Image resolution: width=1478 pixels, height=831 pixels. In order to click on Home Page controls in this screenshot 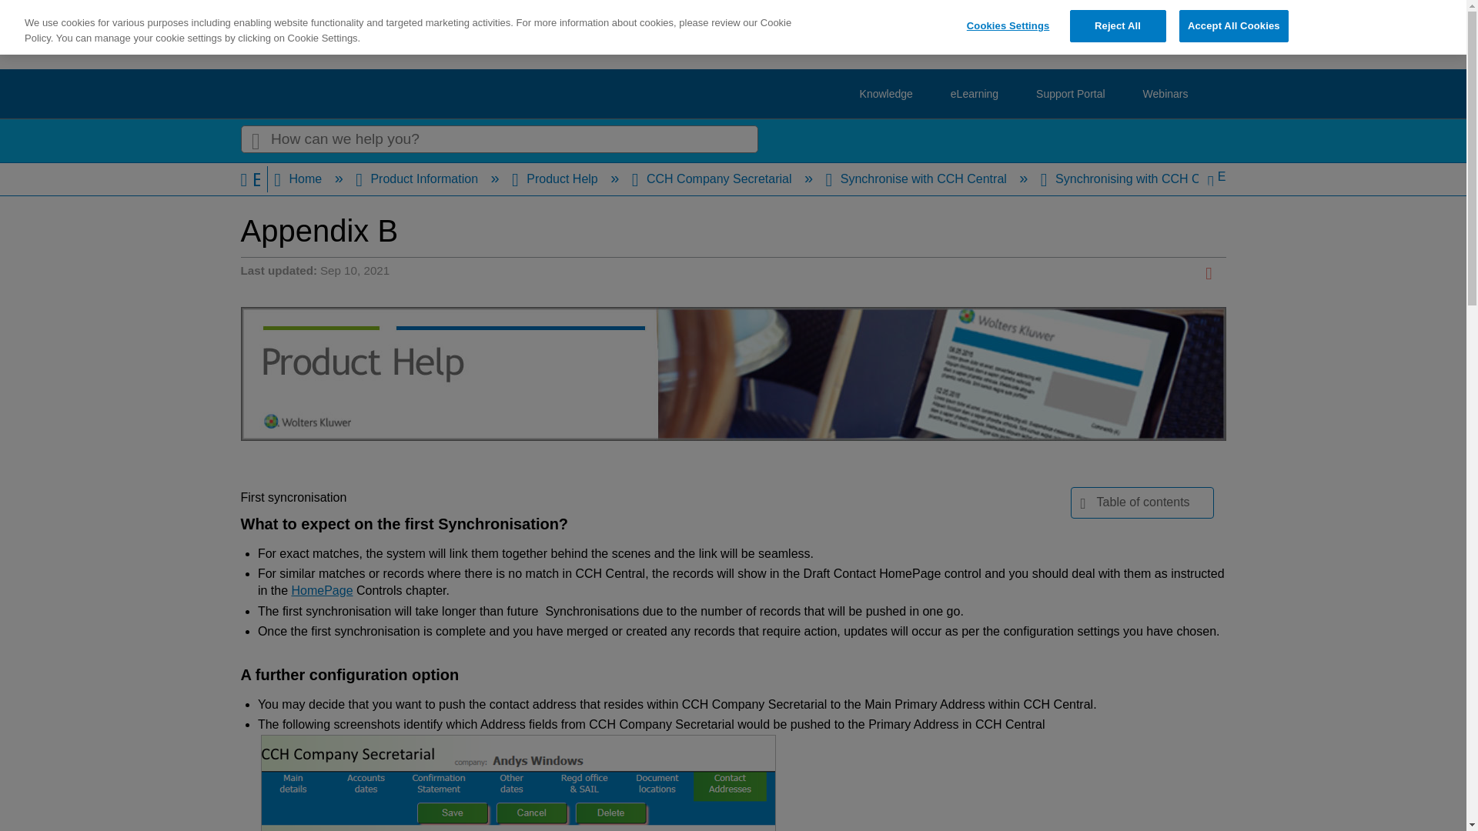, I will do `click(322, 591)`.